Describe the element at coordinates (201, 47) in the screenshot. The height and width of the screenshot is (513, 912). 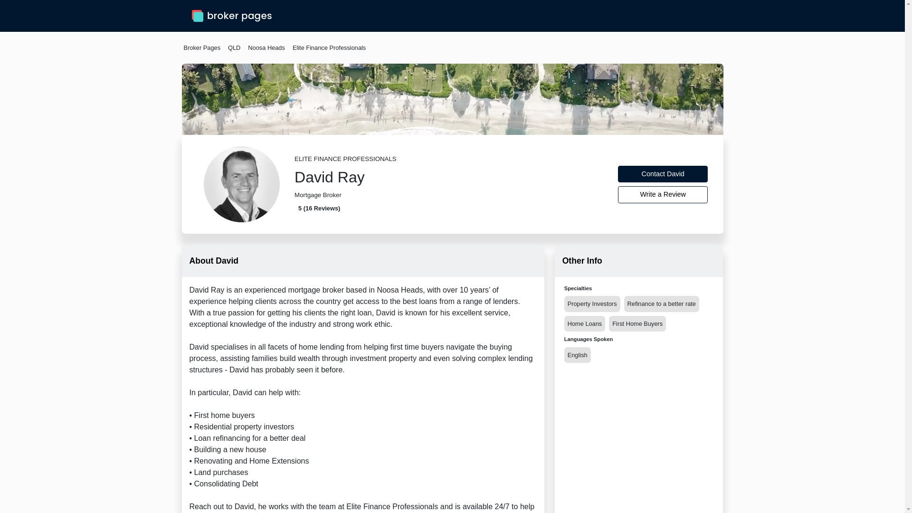
I see `Broker Pages` at that location.